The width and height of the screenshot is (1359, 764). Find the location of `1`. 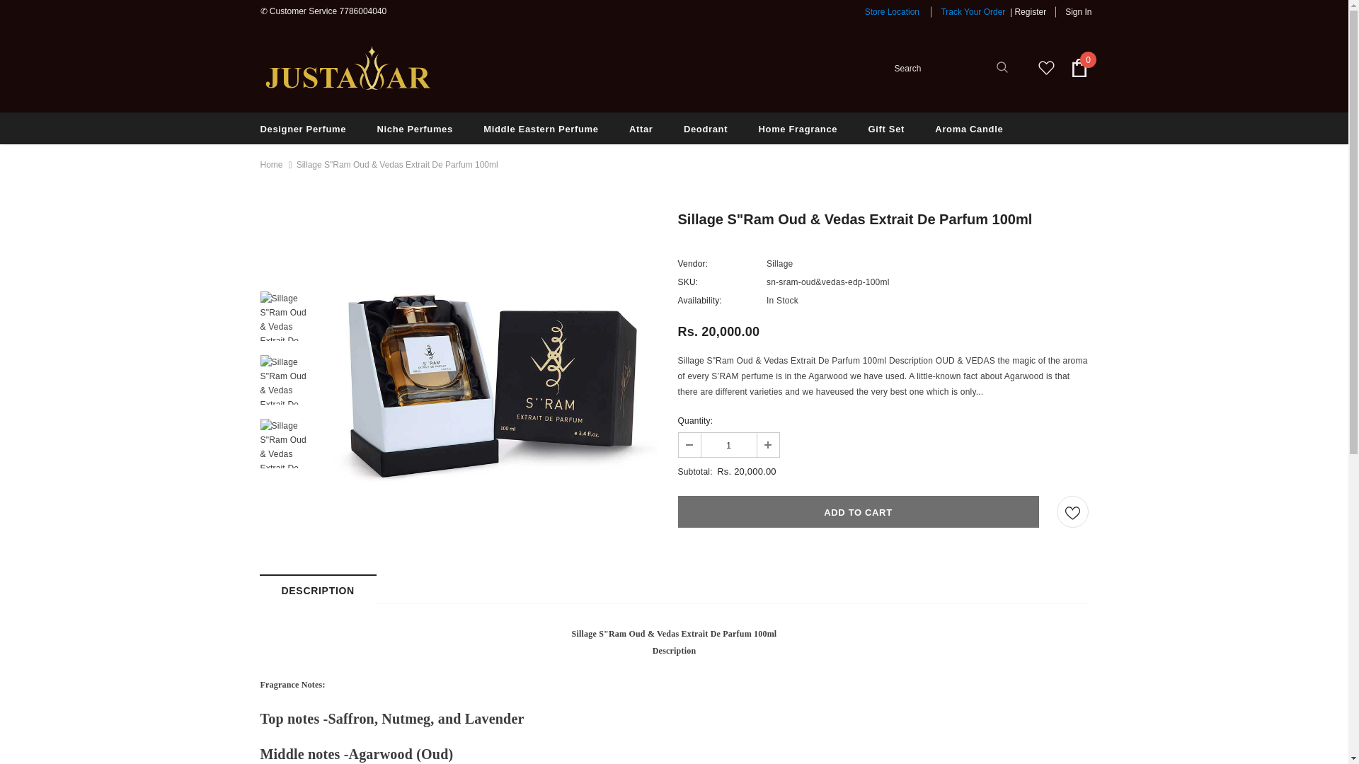

1 is located at coordinates (728, 444).